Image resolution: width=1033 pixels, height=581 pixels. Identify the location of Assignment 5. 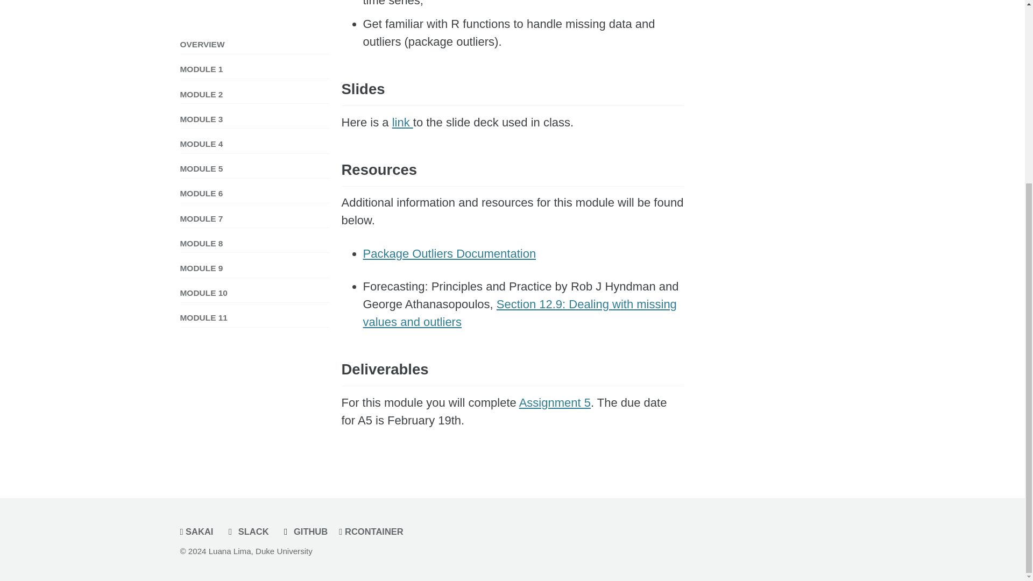
(555, 402).